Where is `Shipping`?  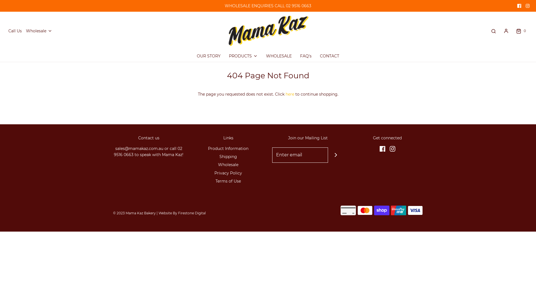 Shipping is located at coordinates (228, 158).